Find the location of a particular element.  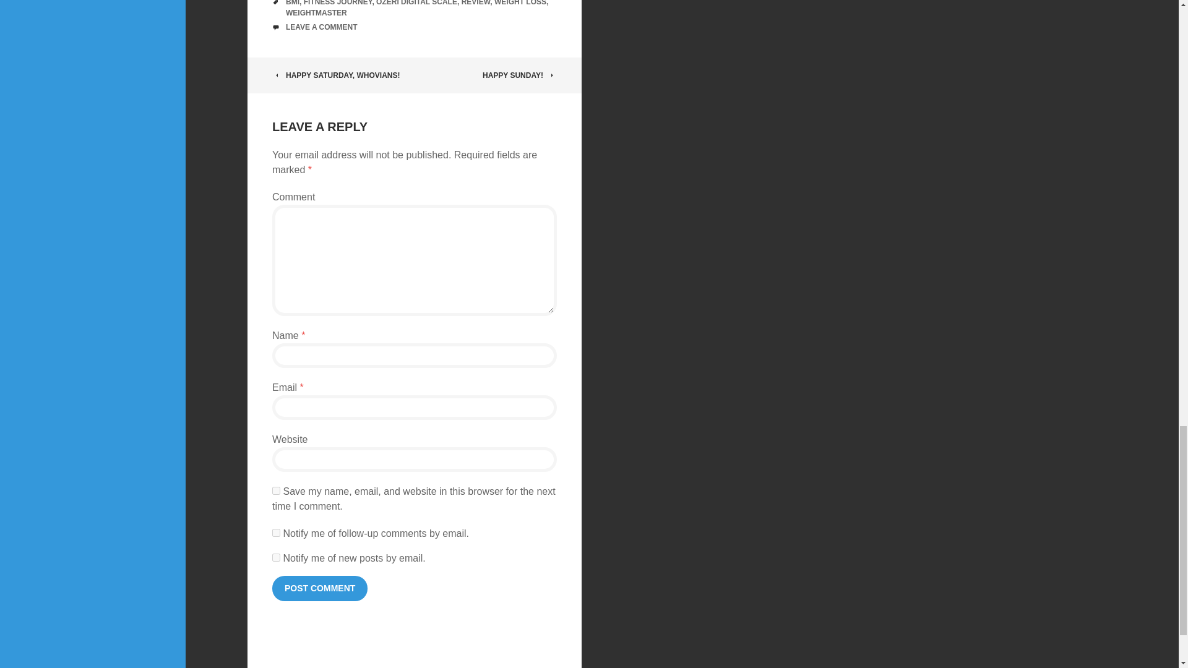

OZERI DIGITAL SCALE is located at coordinates (417, 2).